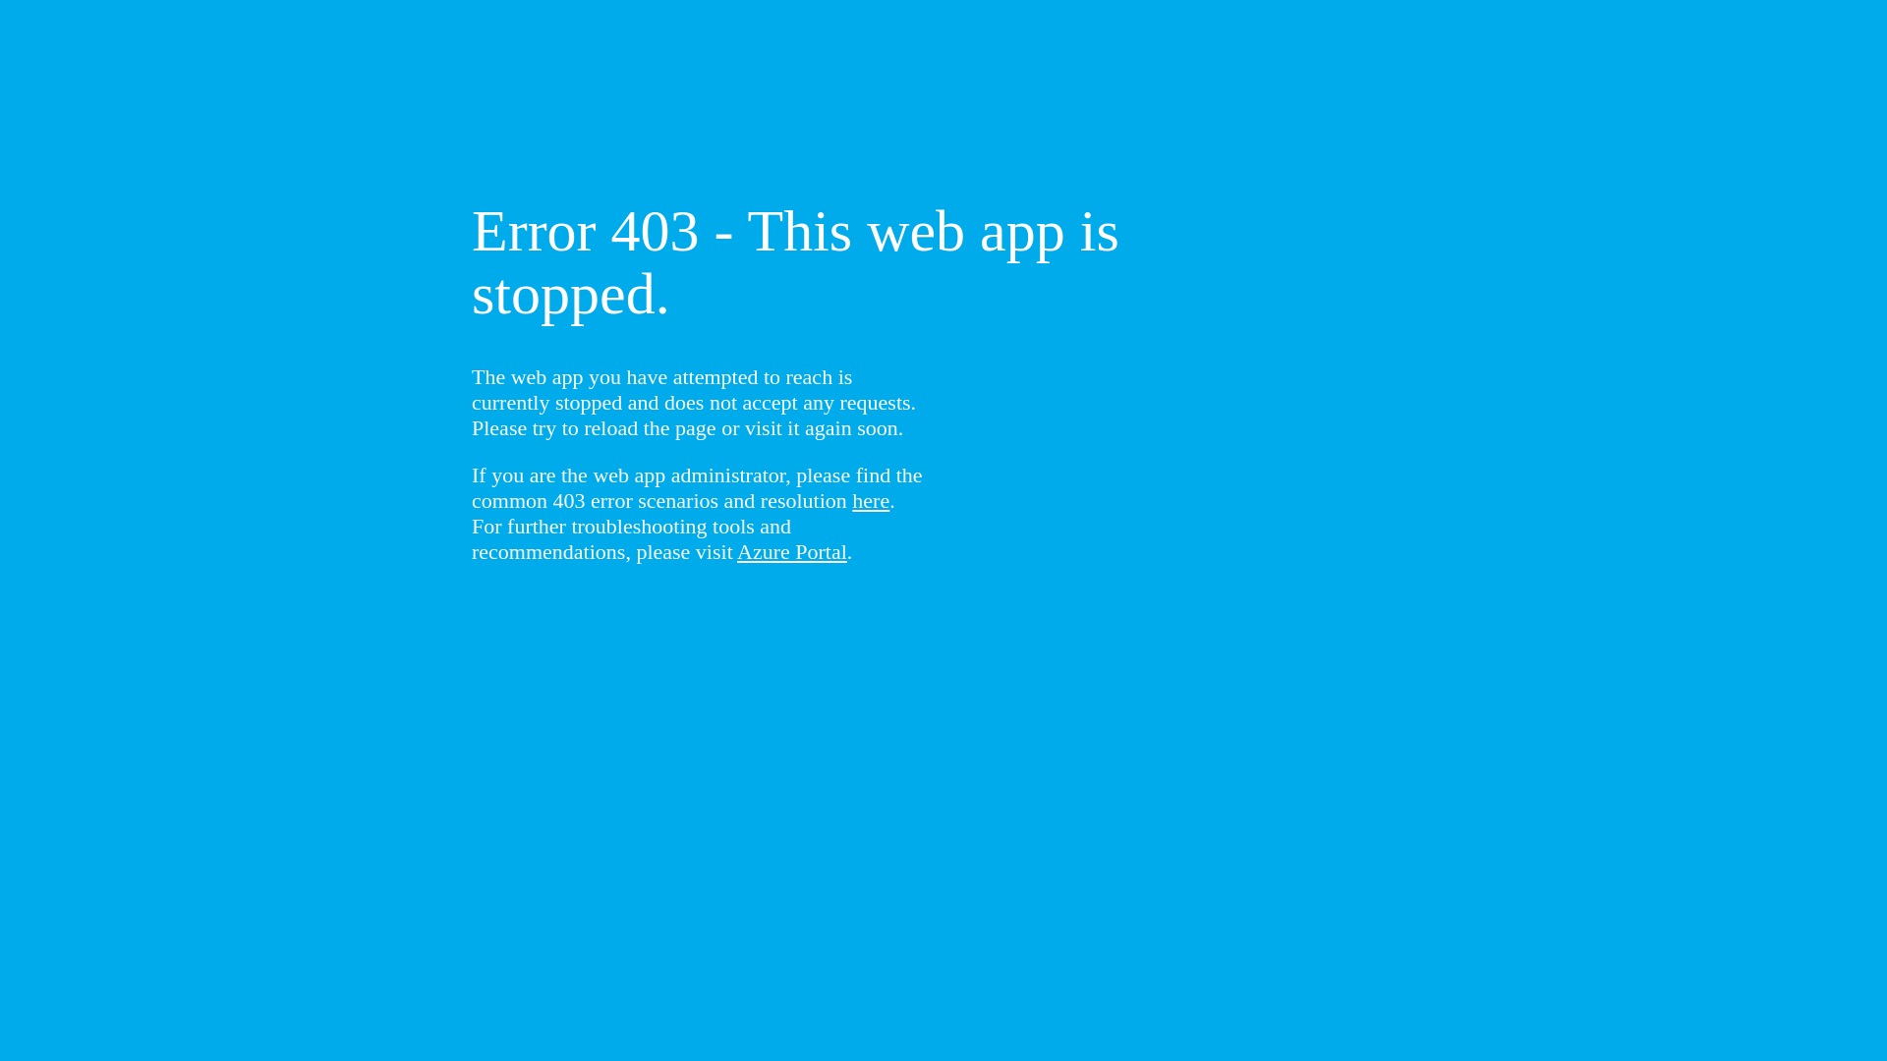 The image size is (1887, 1061). What do you see at coordinates (871, 501) in the screenshot?
I see `here` at bounding box center [871, 501].